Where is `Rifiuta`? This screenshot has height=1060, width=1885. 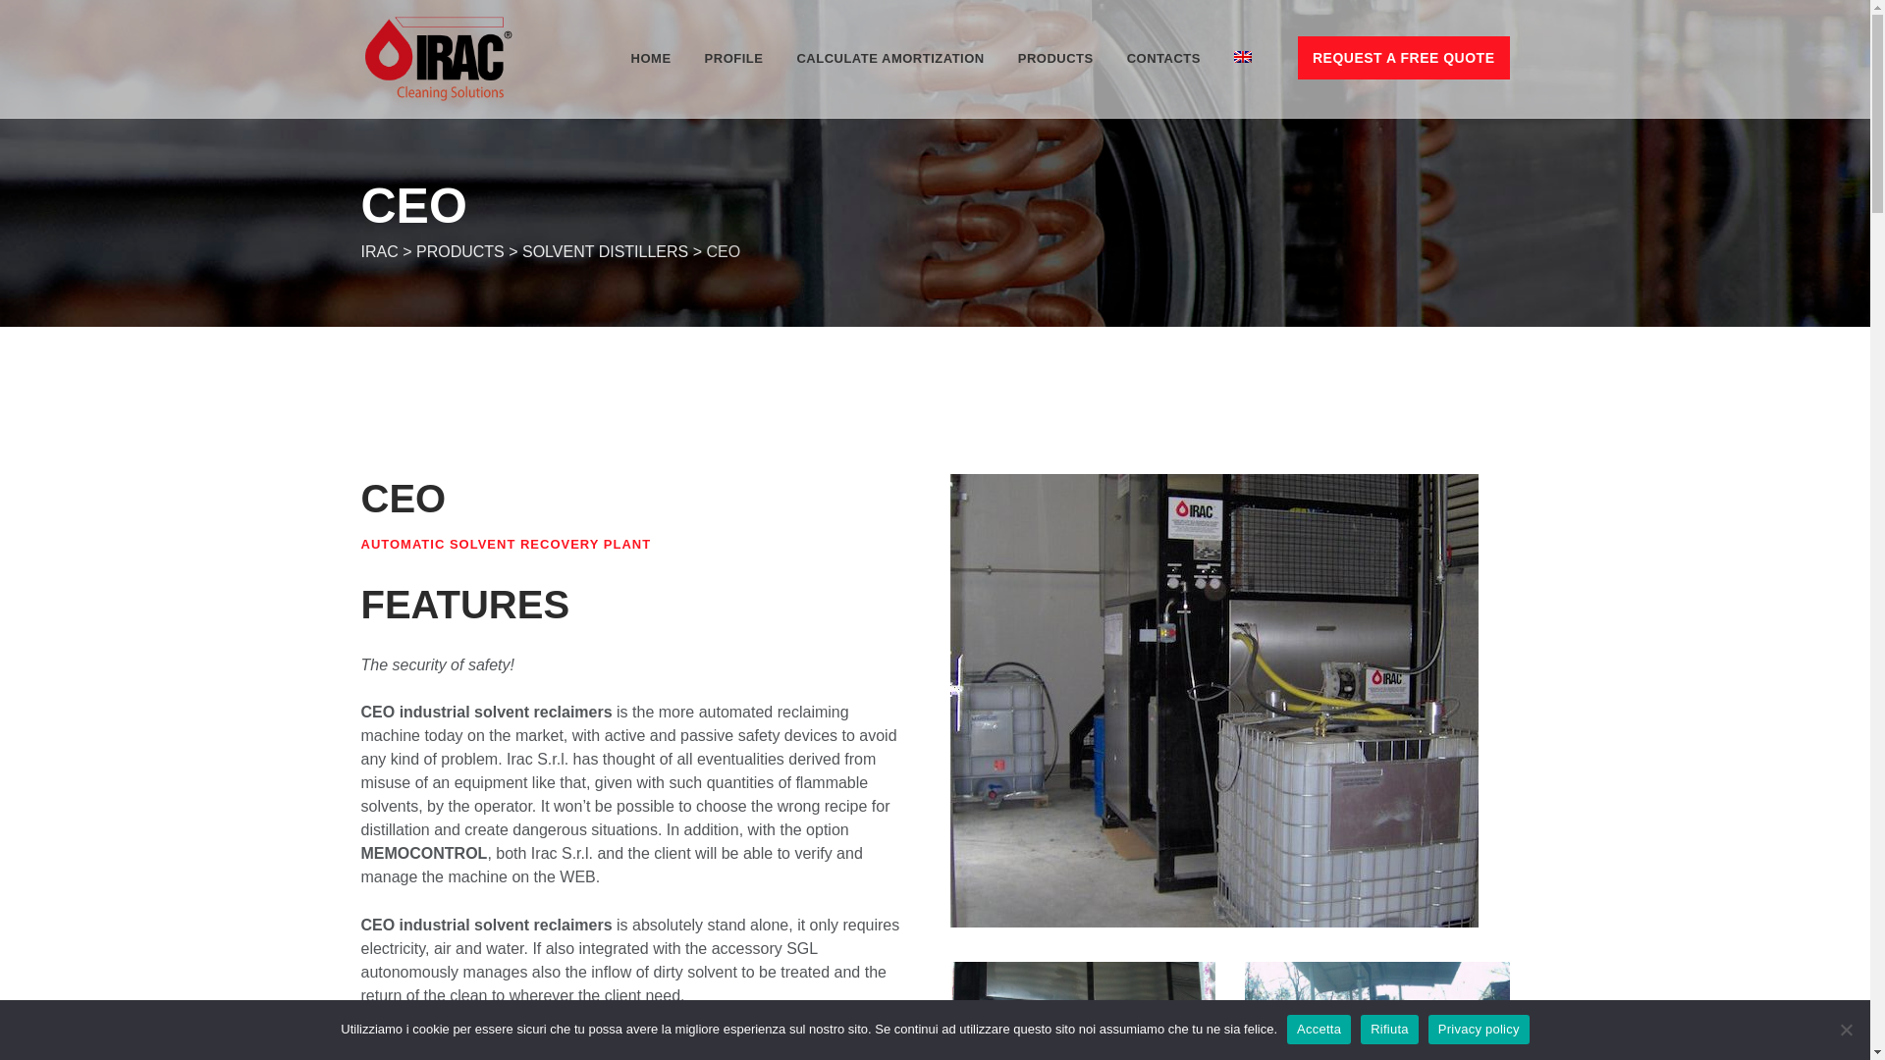
Rifiuta is located at coordinates (1390, 1029).